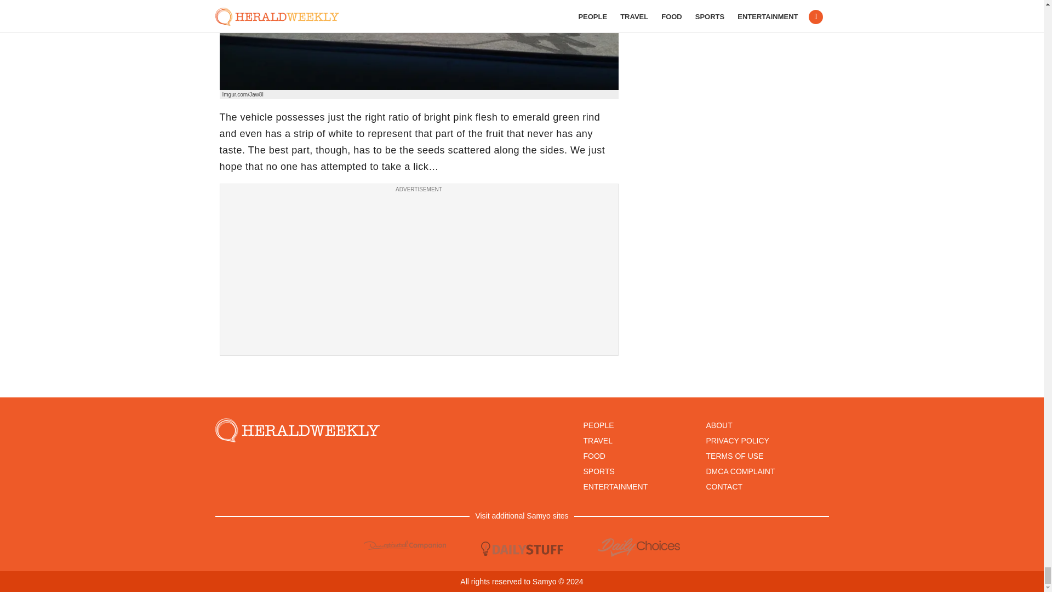 The height and width of the screenshot is (592, 1052). I want to click on SPORTS, so click(598, 471).